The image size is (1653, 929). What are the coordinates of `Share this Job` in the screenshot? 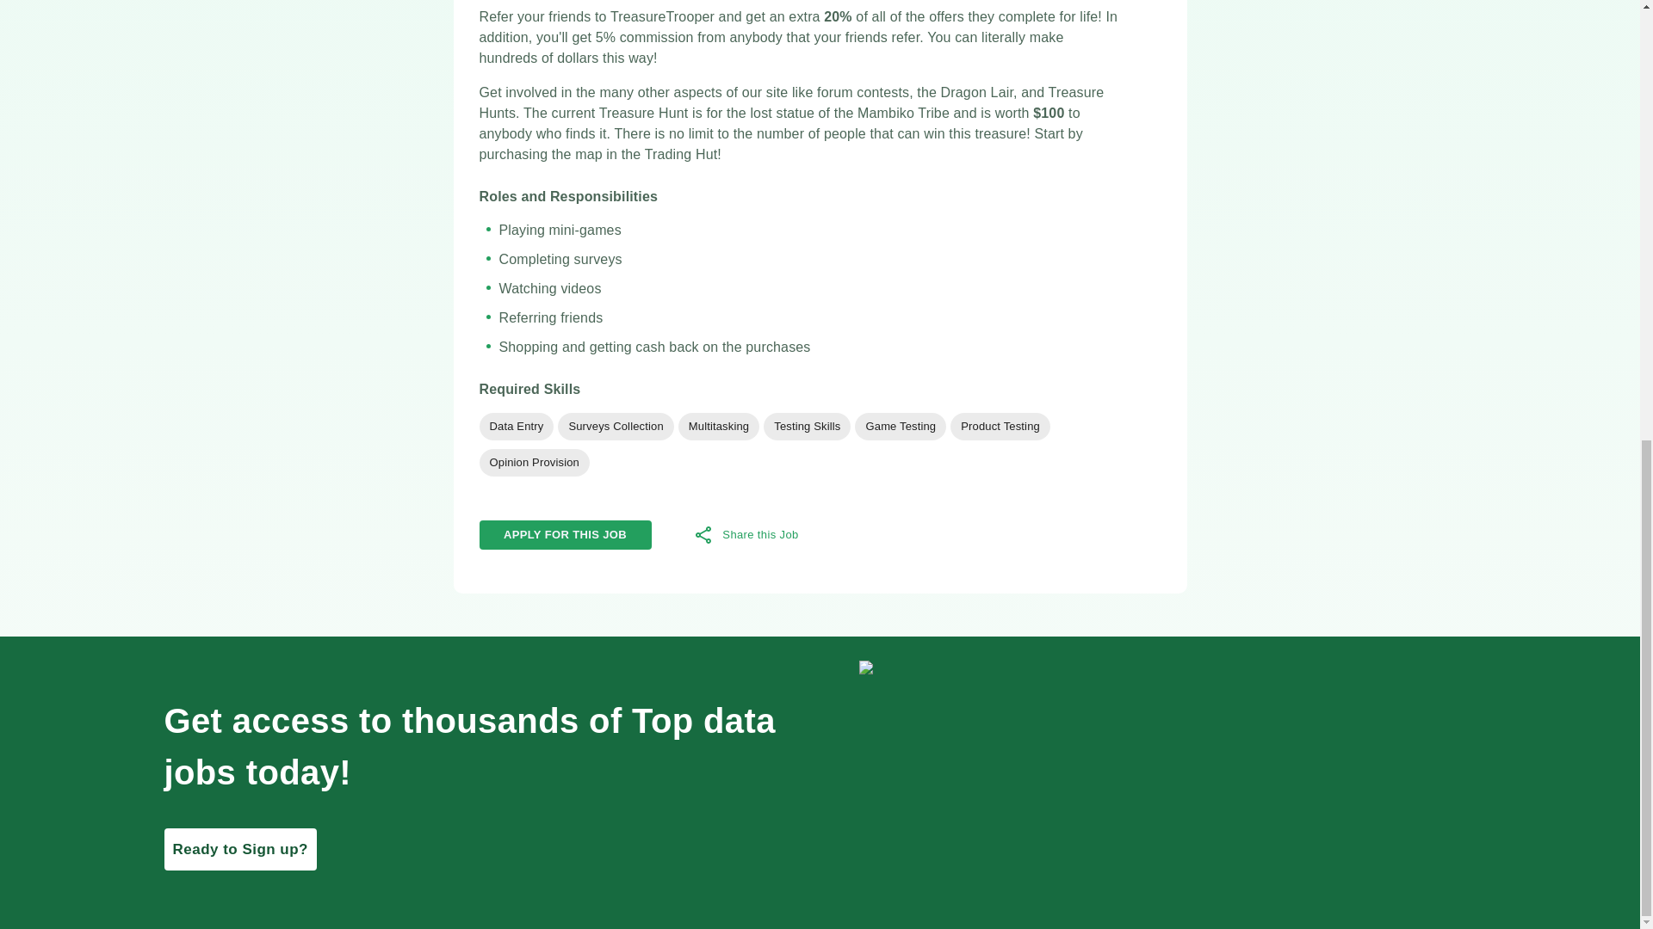 It's located at (746, 535).